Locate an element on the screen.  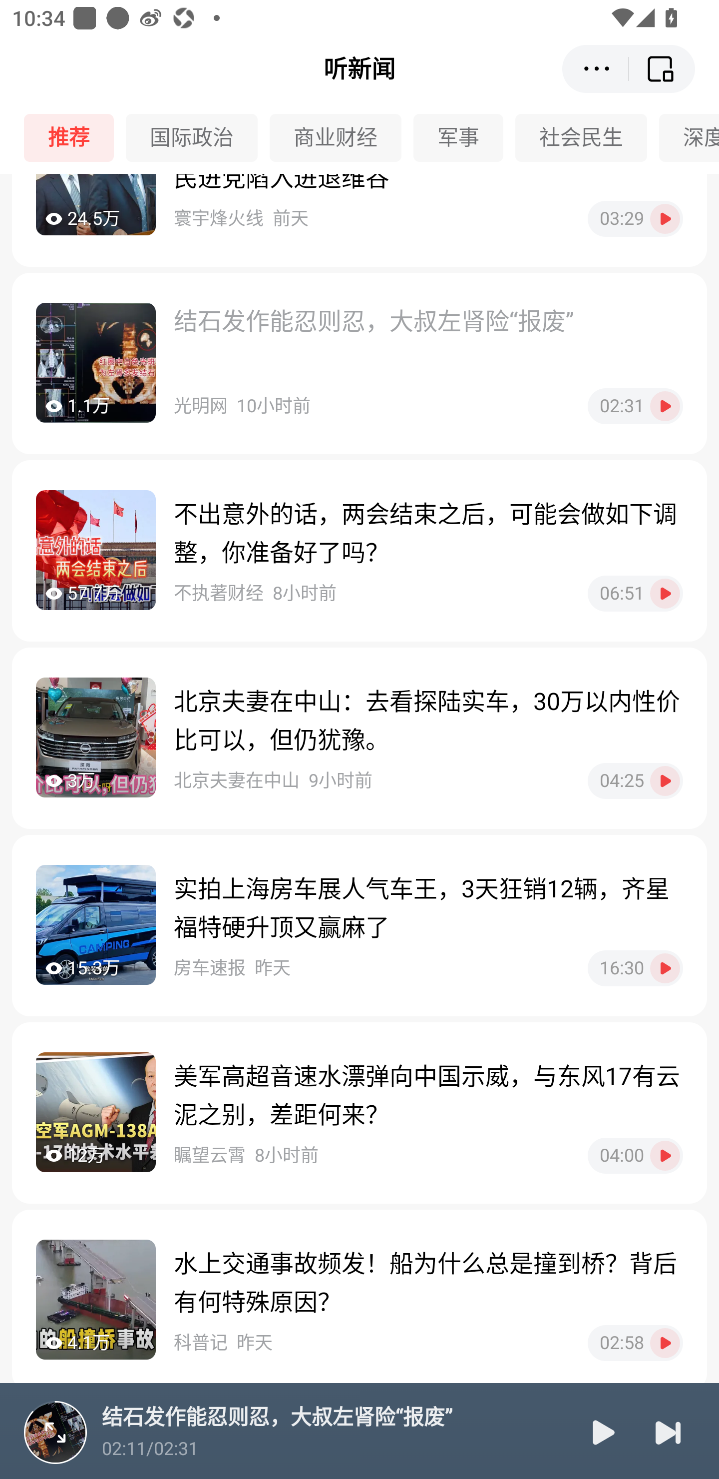
02:58 is located at coordinates (635, 1343).